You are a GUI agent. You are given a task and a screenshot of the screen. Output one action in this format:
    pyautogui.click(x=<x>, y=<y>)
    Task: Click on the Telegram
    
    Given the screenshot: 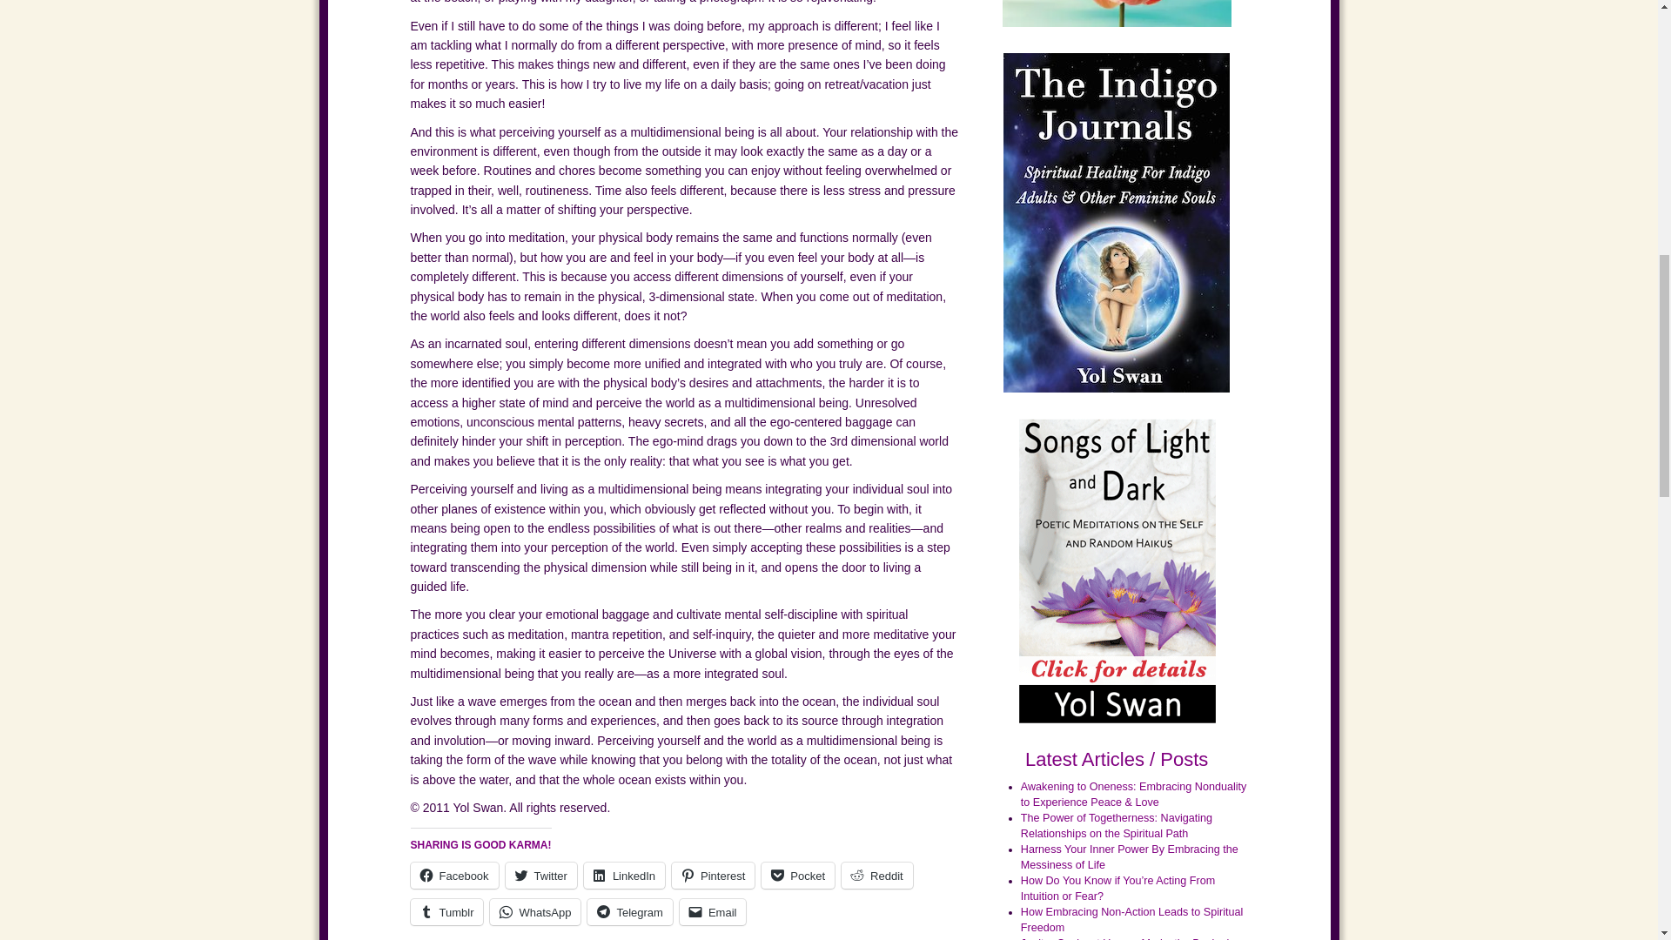 What is the action you would take?
    pyautogui.click(x=629, y=911)
    